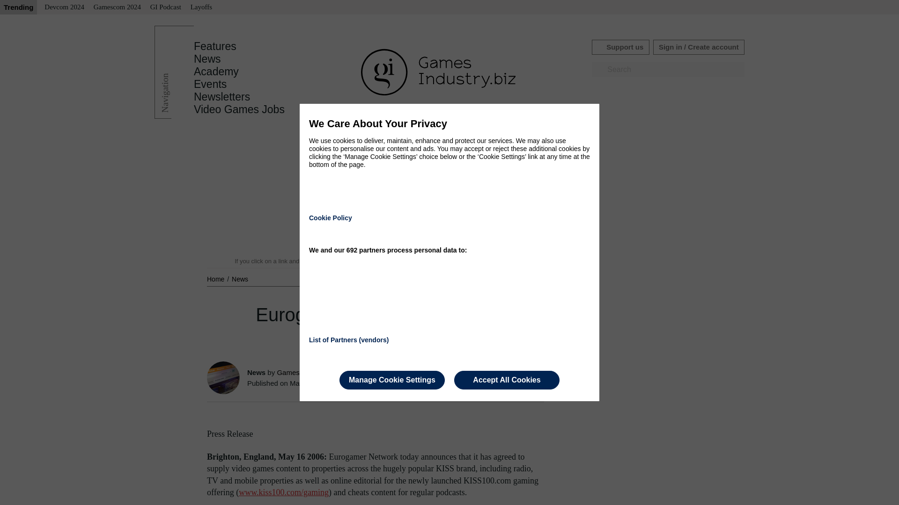 Image resolution: width=899 pixels, height=505 pixels. Describe the element at coordinates (222, 97) in the screenshot. I see `Newsletters` at that location.